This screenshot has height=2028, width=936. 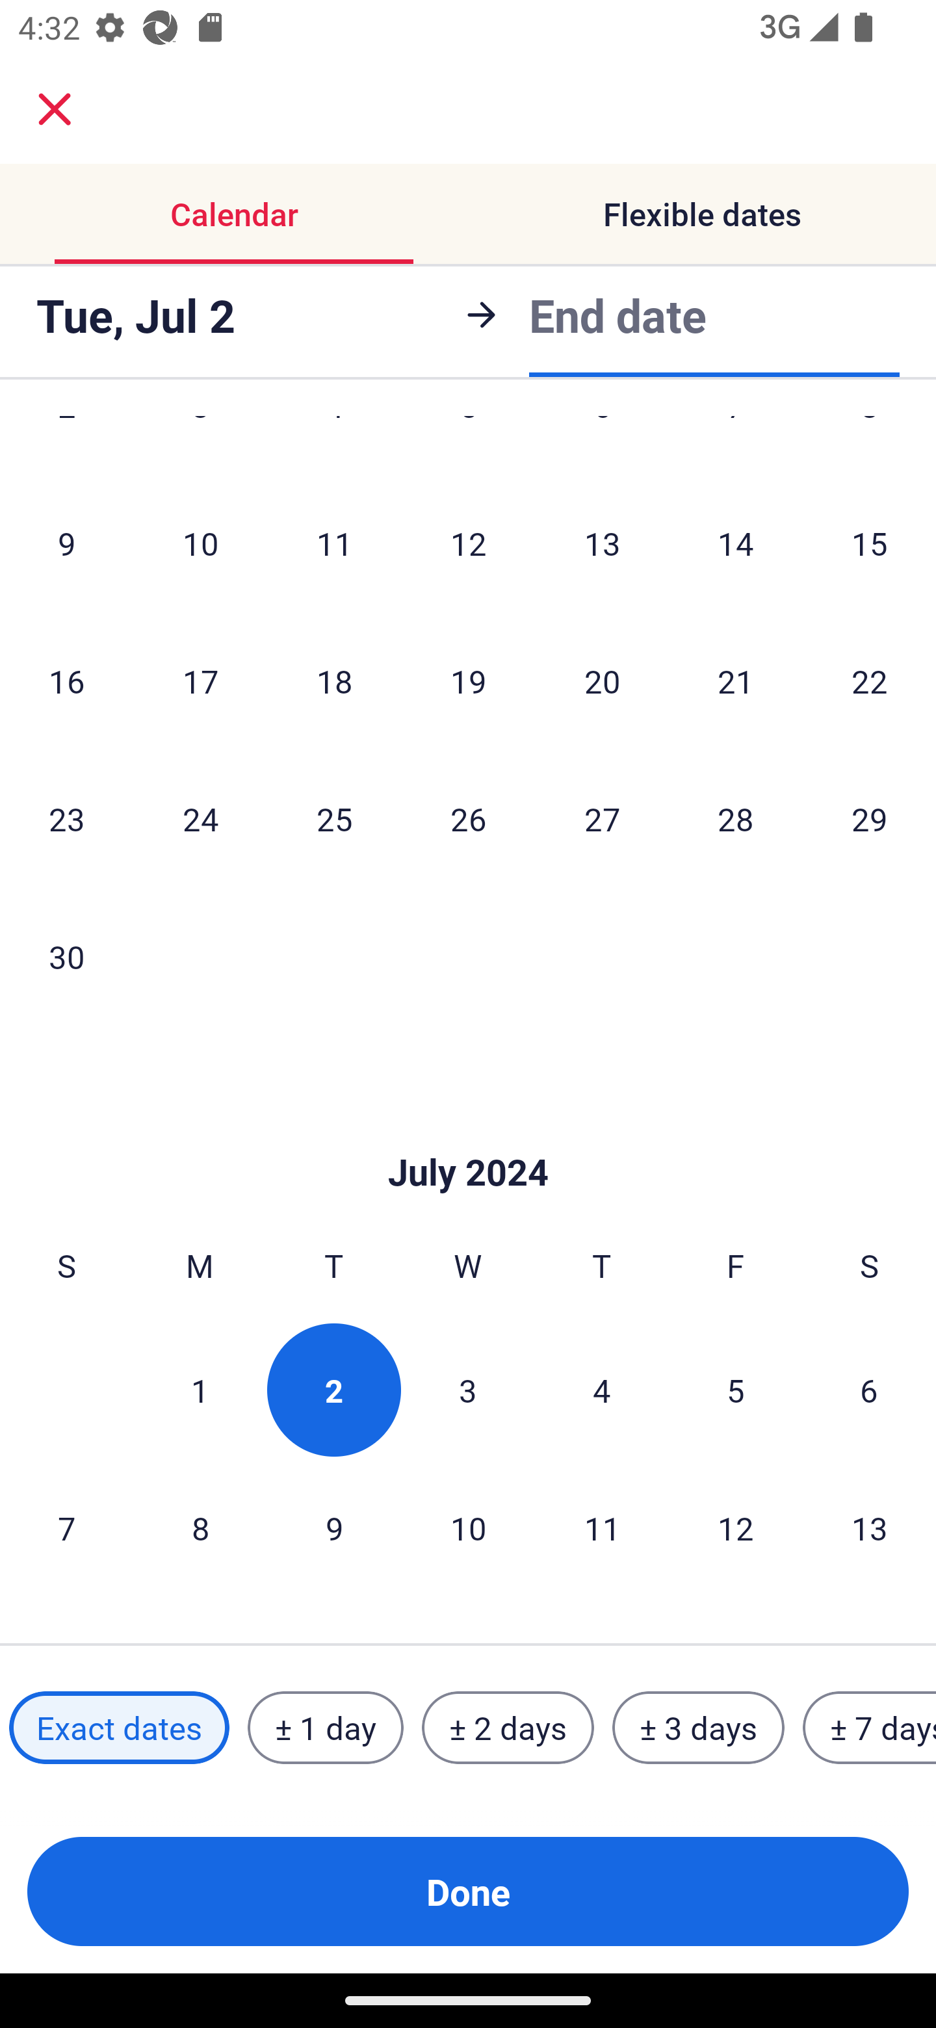 What do you see at coordinates (200, 543) in the screenshot?
I see `10 Monday, June 10, 2024` at bounding box center [200, 543].